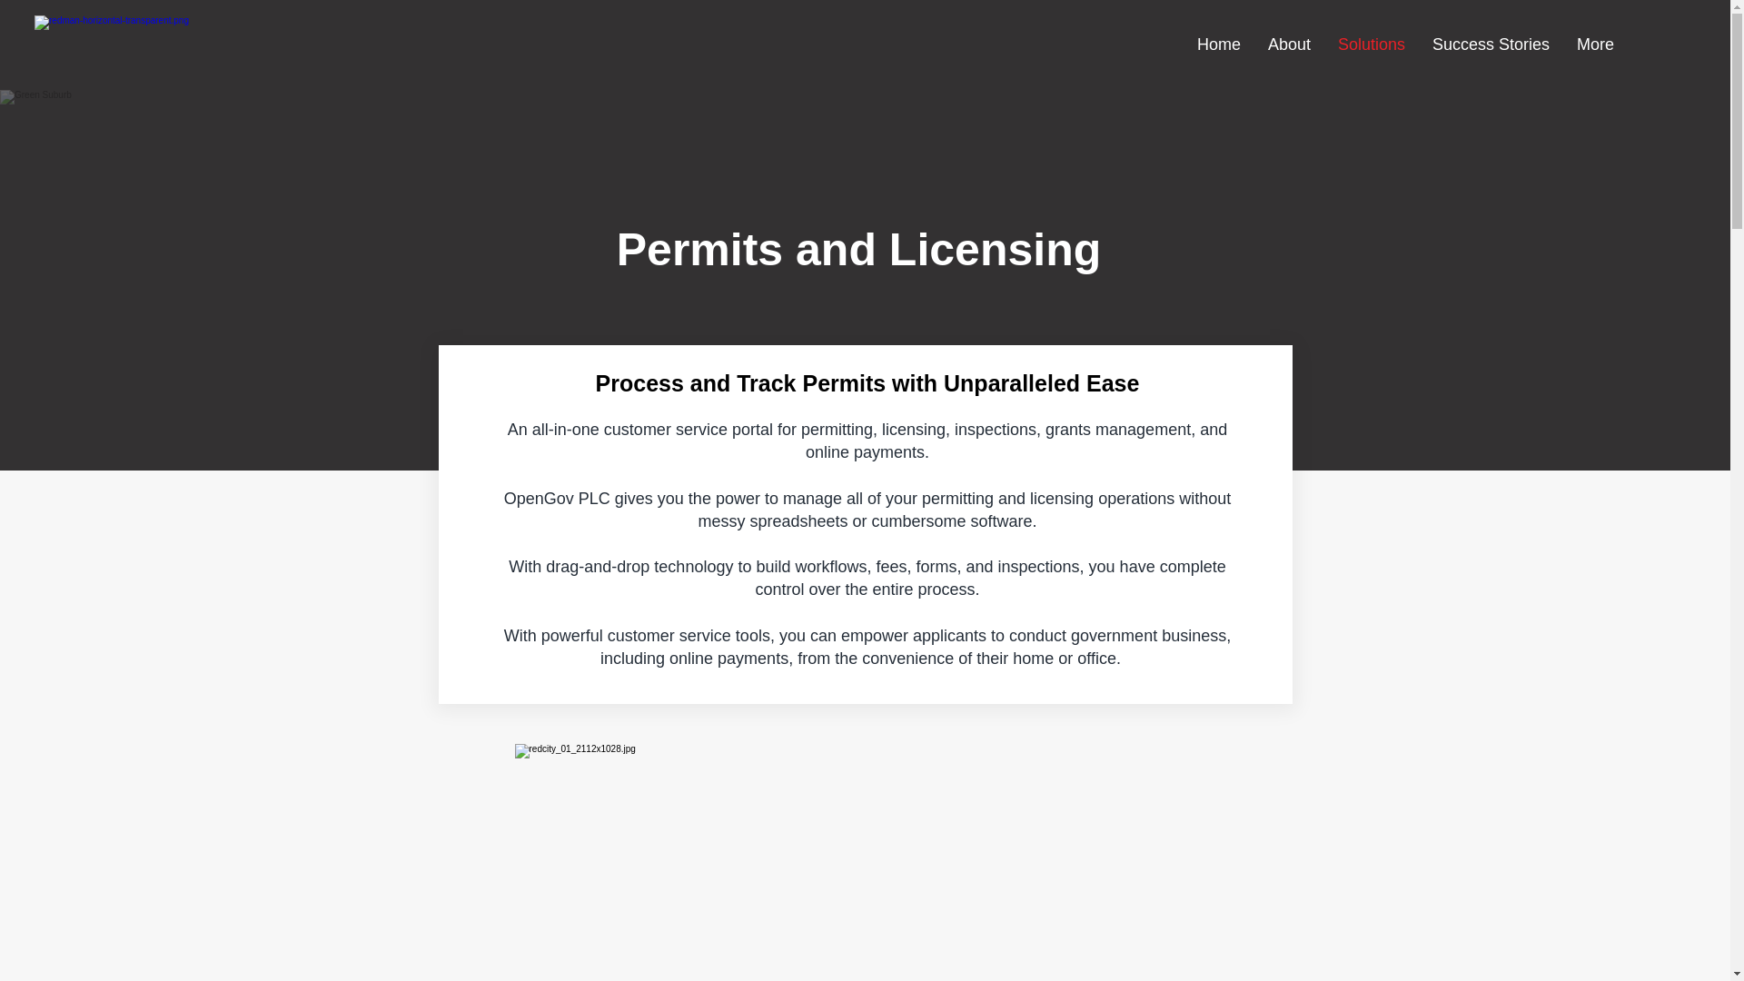 Image resolution: width=1744 pixels, height=981 pixels. Describe the element at coordinates (1491, 44) in the screenshot. I see `Success Stories` at that location.